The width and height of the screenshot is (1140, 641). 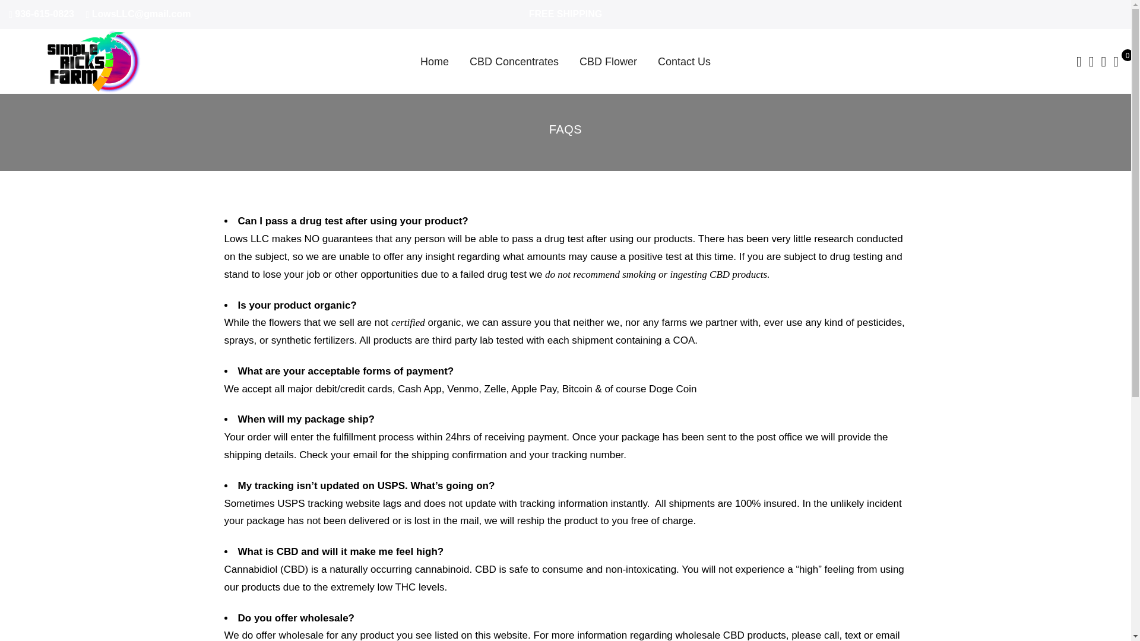 I want to click on 936-615-0823, so click(x=44, y=14).